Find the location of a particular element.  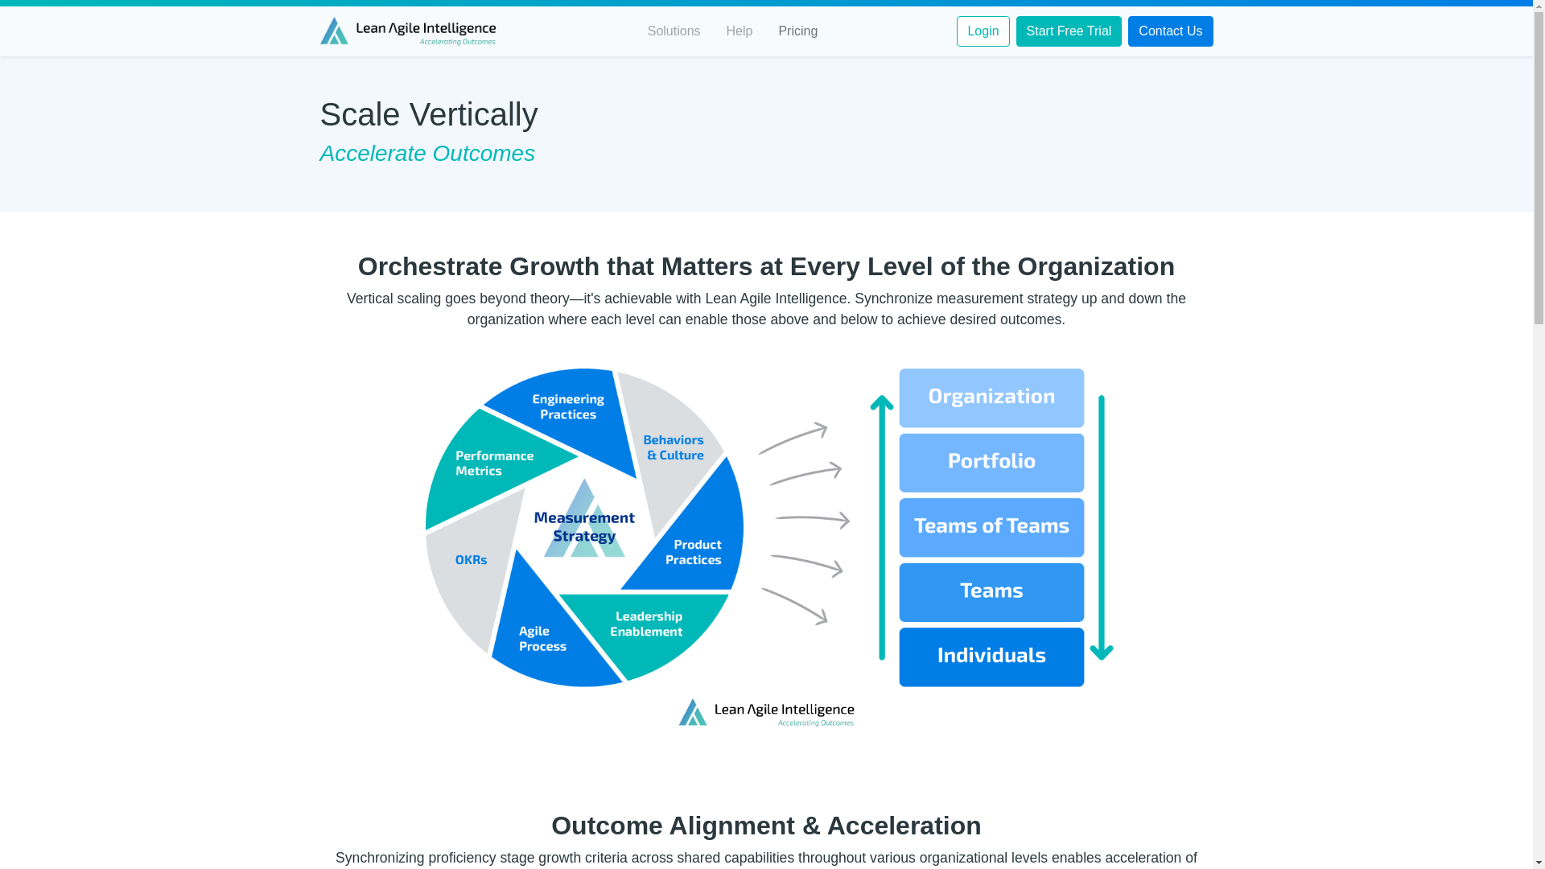

Login is located at coordinates (982, 31).